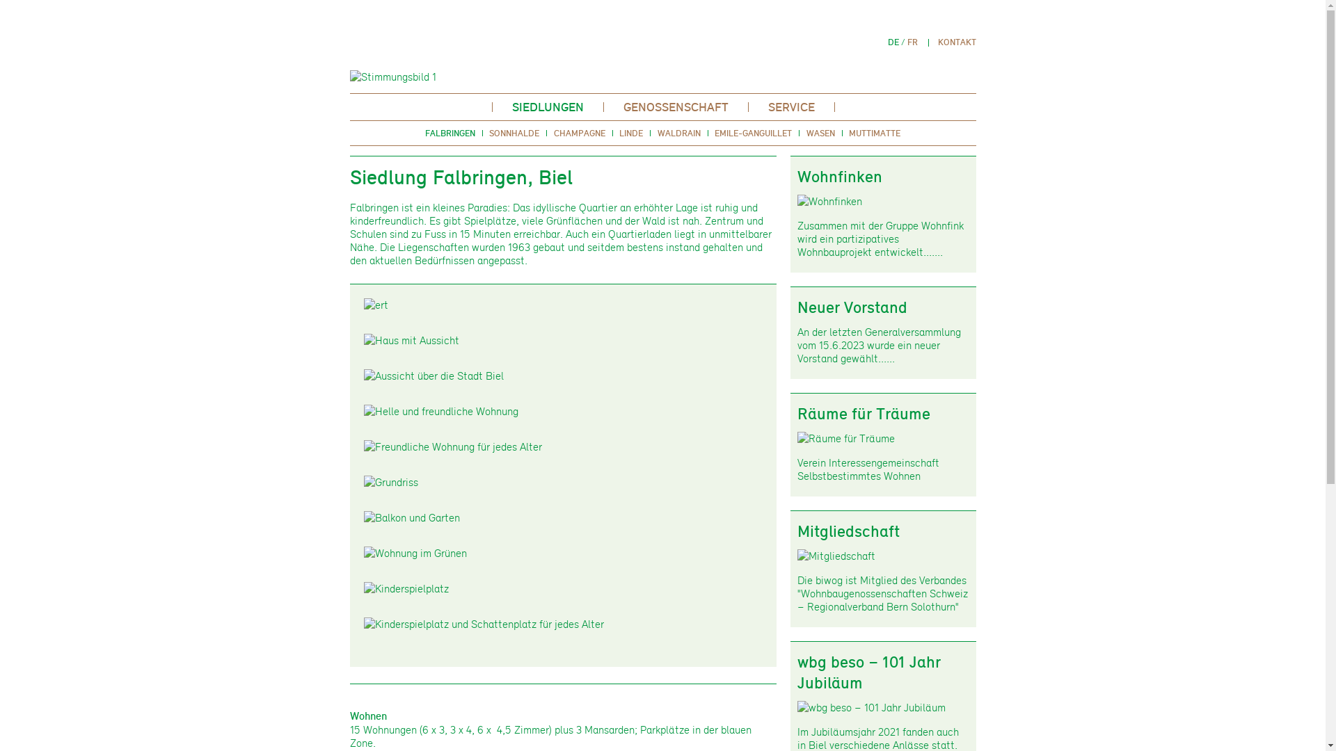 The height and width of the screenshot is (751, 1336). What do you see at coordinates (580, 133) in the screenshot?
I see `CHAMPAGNE` at bounding box center [580, 133].